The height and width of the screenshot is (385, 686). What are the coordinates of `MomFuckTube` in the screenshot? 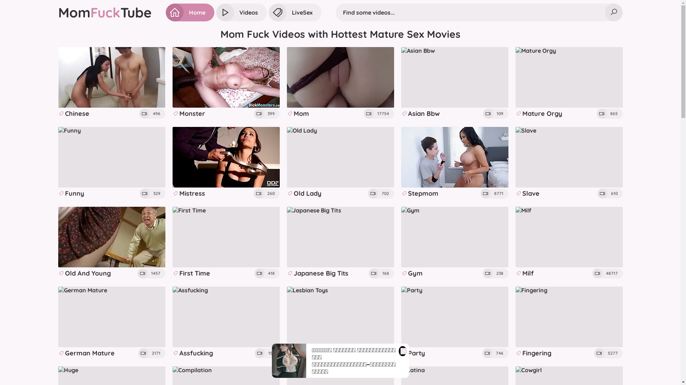 It's located at (104, 12).